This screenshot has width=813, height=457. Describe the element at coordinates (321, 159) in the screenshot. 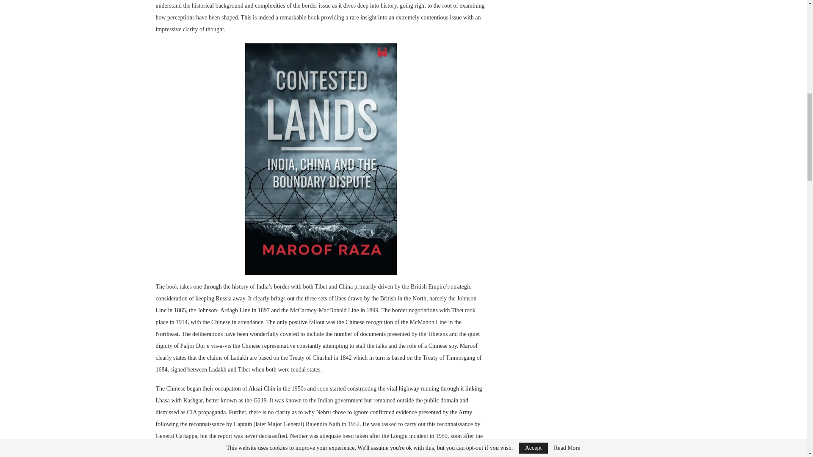

I see `THE INDIA-CHINA BOUNDARY DISPUTE 2` at that location.